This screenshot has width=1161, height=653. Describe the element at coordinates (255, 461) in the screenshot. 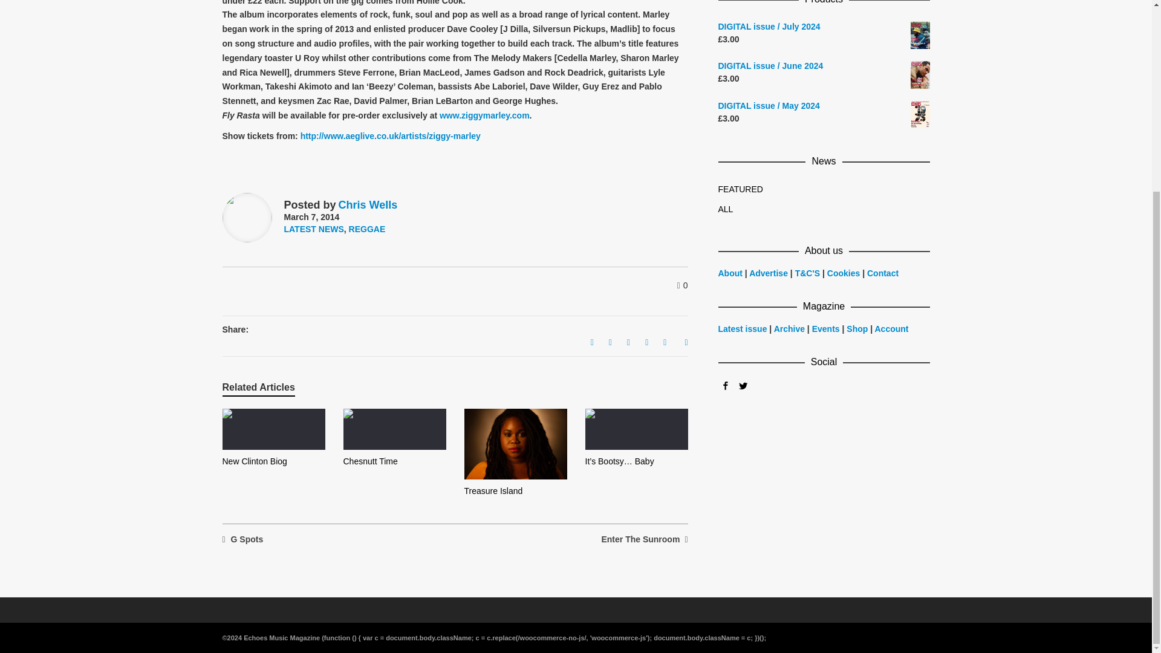

I see `Permanent Link to New Clinton Biog` at that location.